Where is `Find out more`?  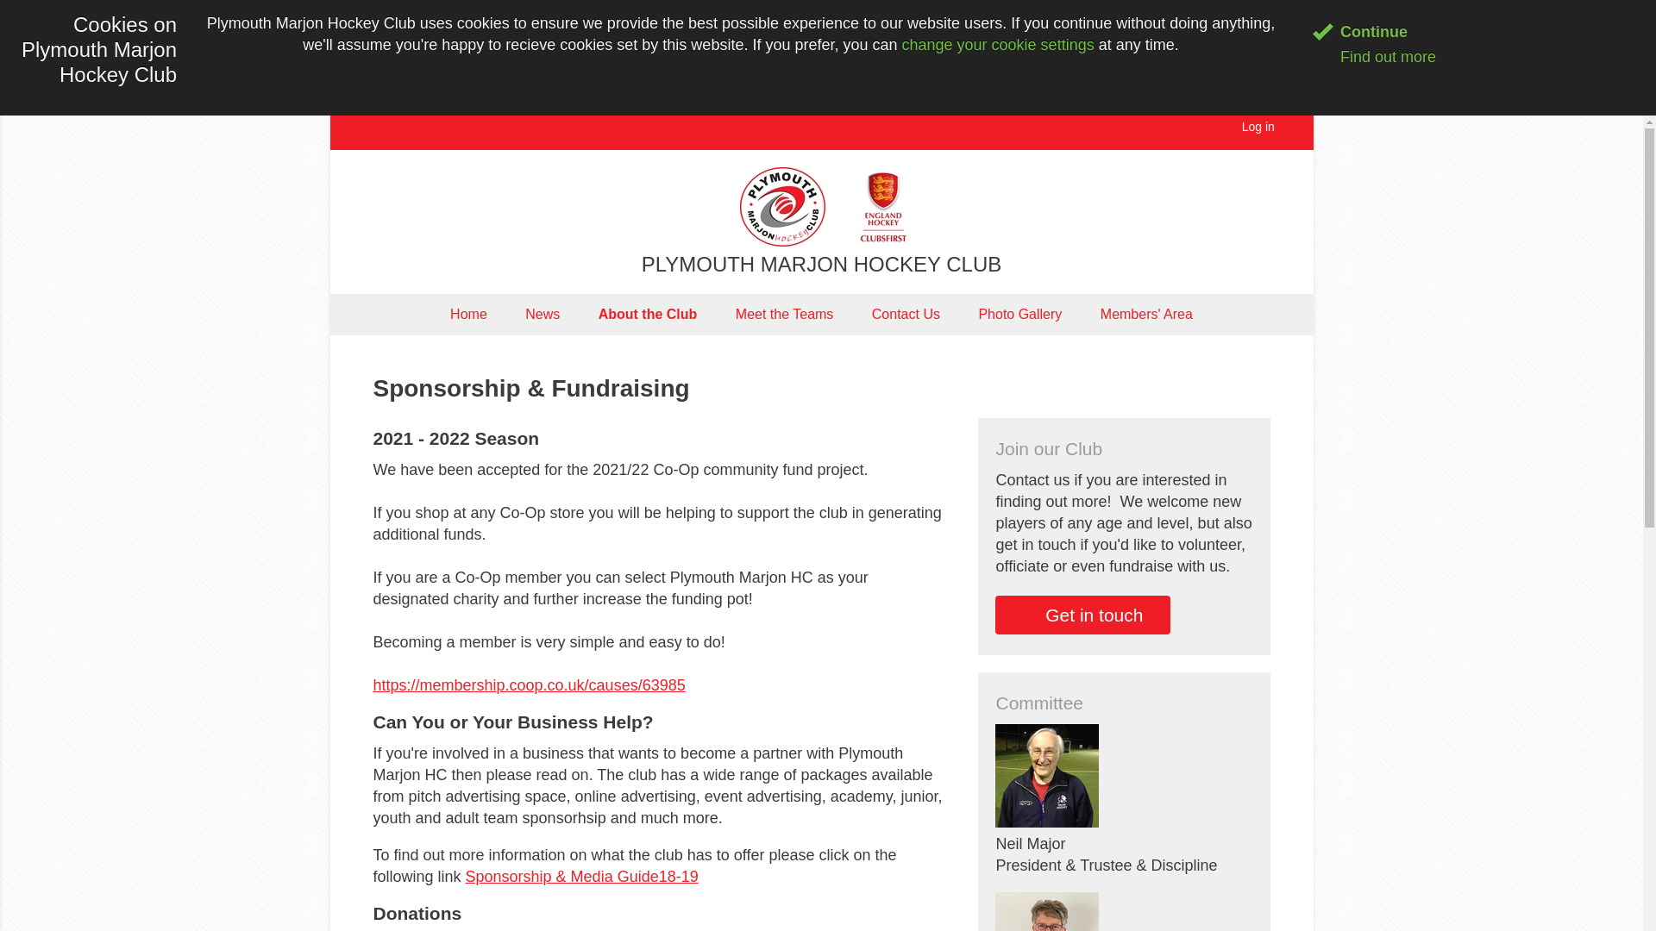 Find out more is located at coordinates (1374, 57).